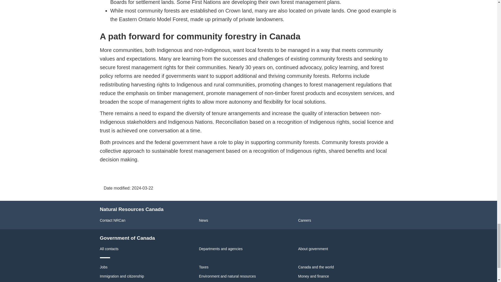  Describe the element at coordinates (221, 249) in the screenshot. I see `Departments and agencies` at that location.